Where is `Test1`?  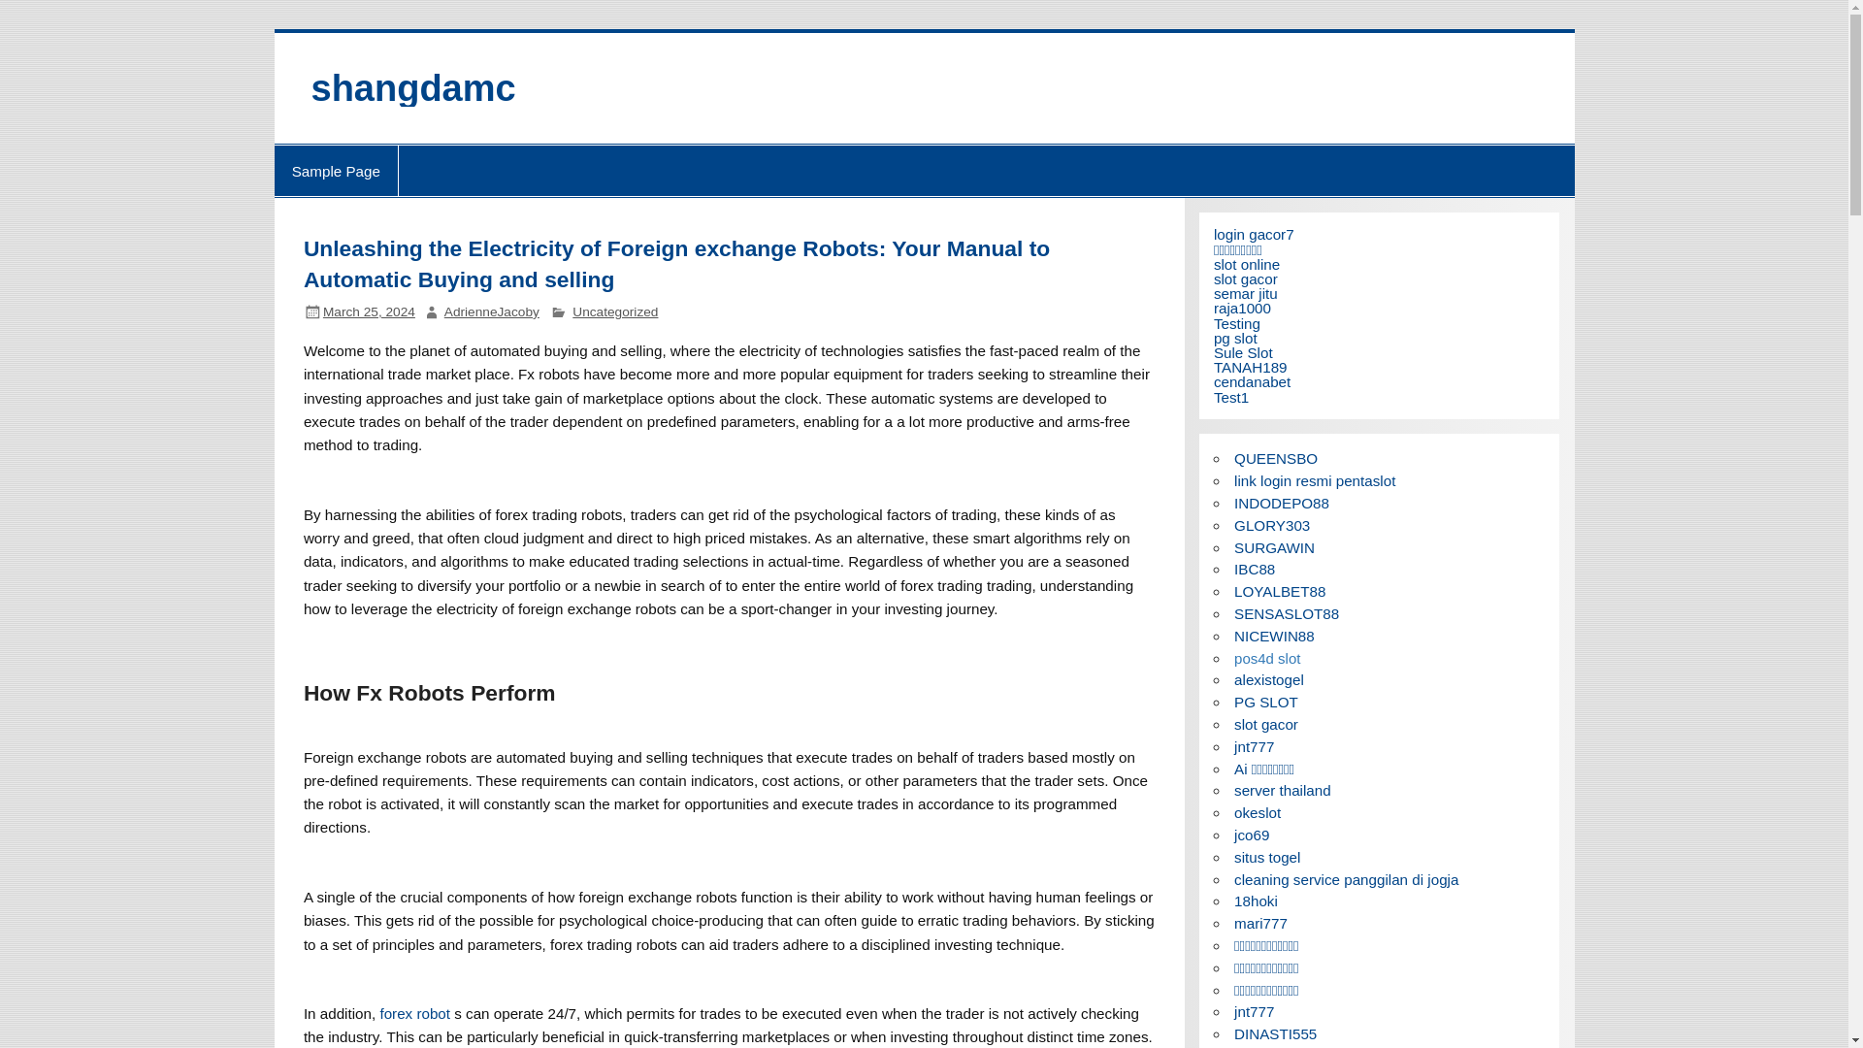 Test1 is located at coordinates (1230, 396).